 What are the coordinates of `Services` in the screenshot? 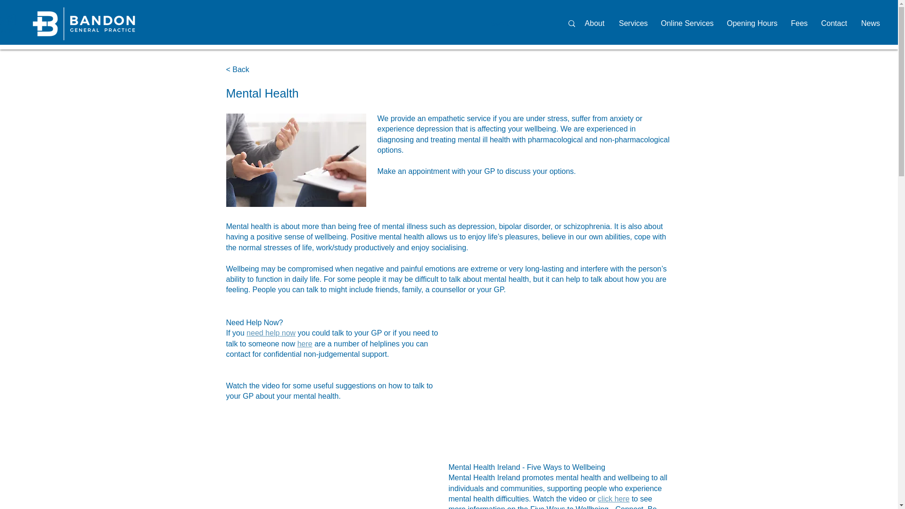 It's located at (633, 23).